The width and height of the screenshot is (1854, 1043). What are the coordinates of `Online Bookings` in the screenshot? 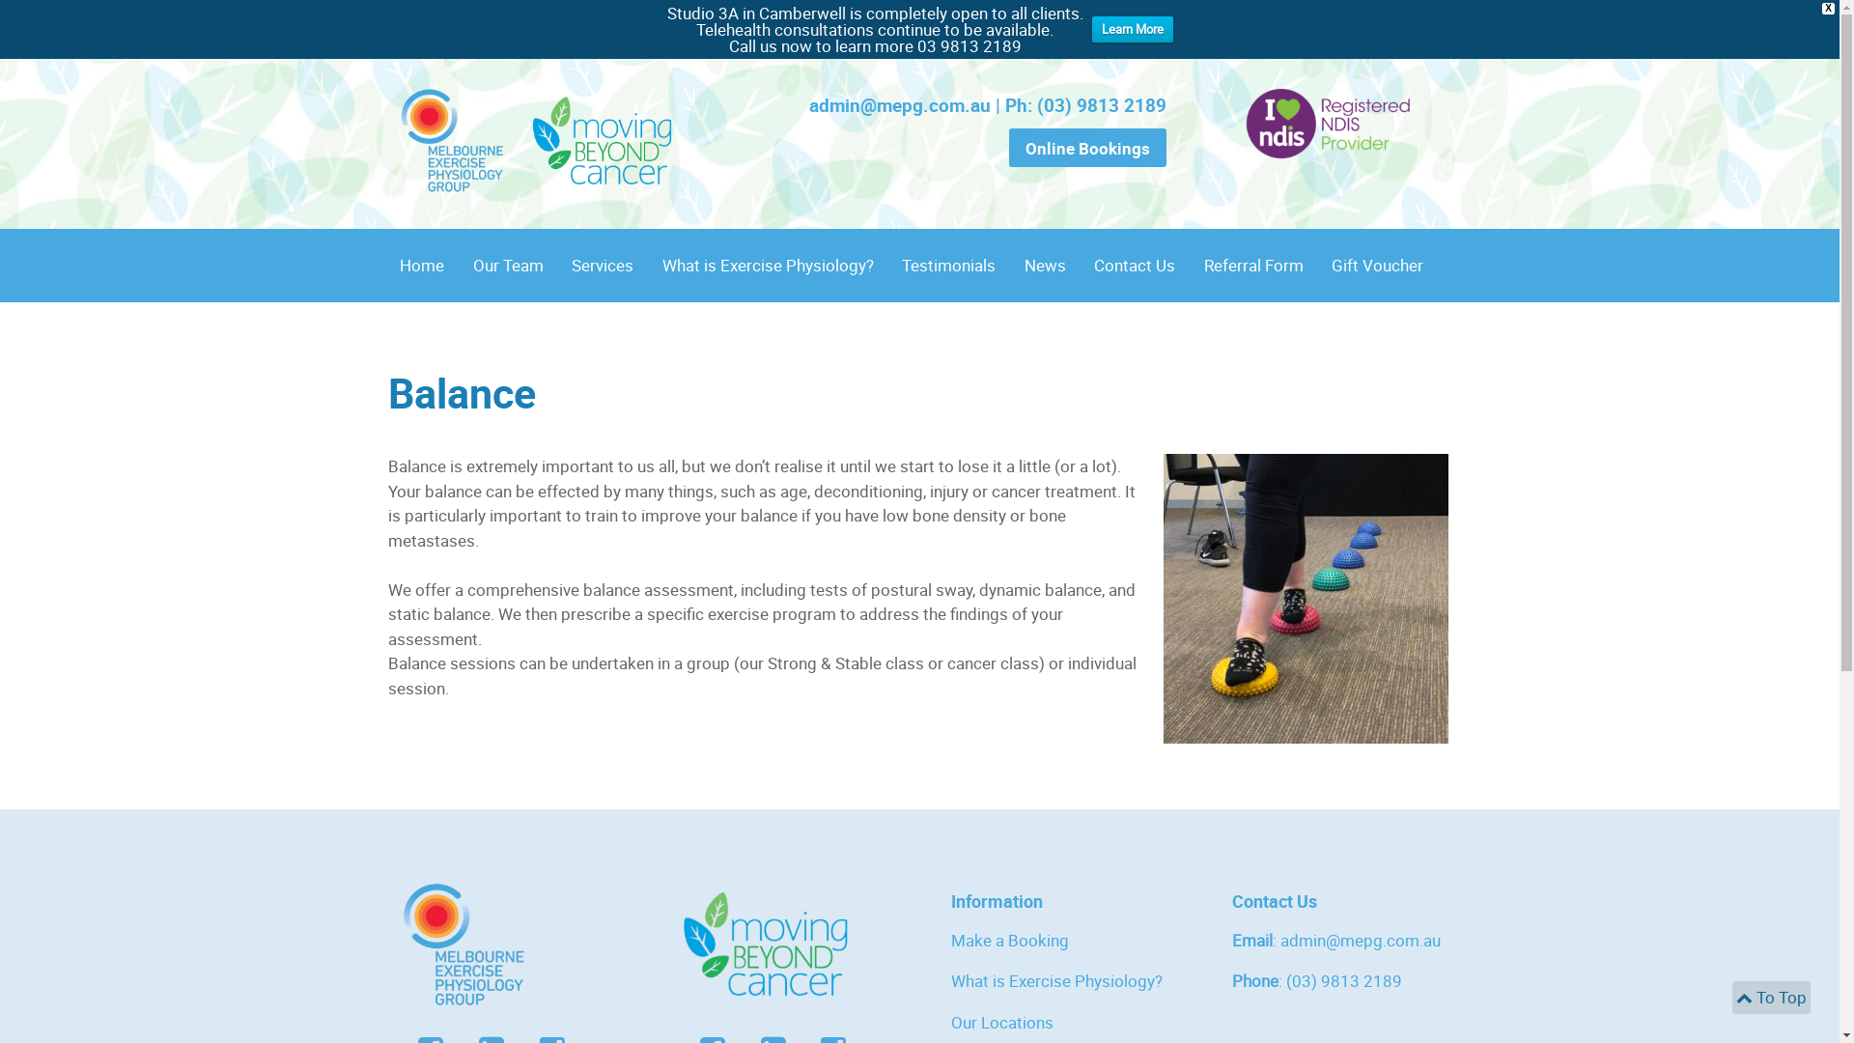 It's located at (1087, 148).